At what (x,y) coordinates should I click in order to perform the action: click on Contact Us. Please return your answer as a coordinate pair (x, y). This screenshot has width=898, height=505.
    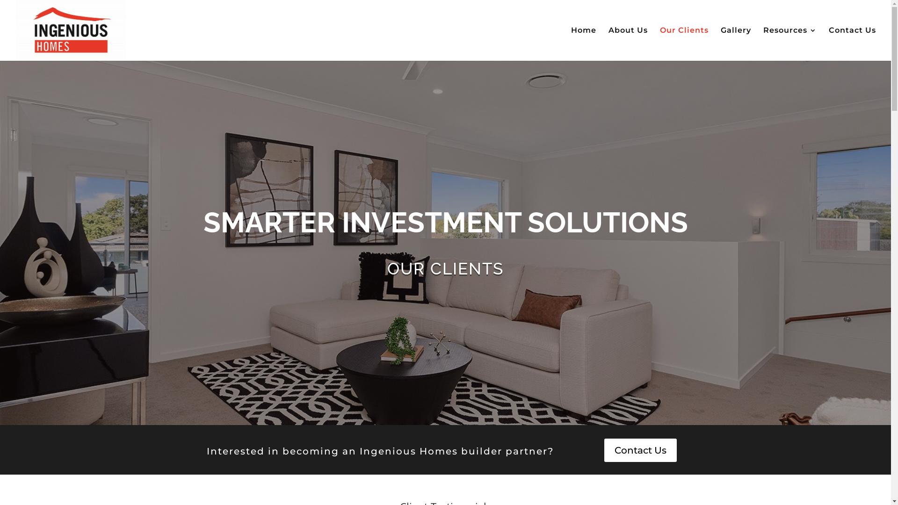
    Looking at the image, I should click on (641, 450).